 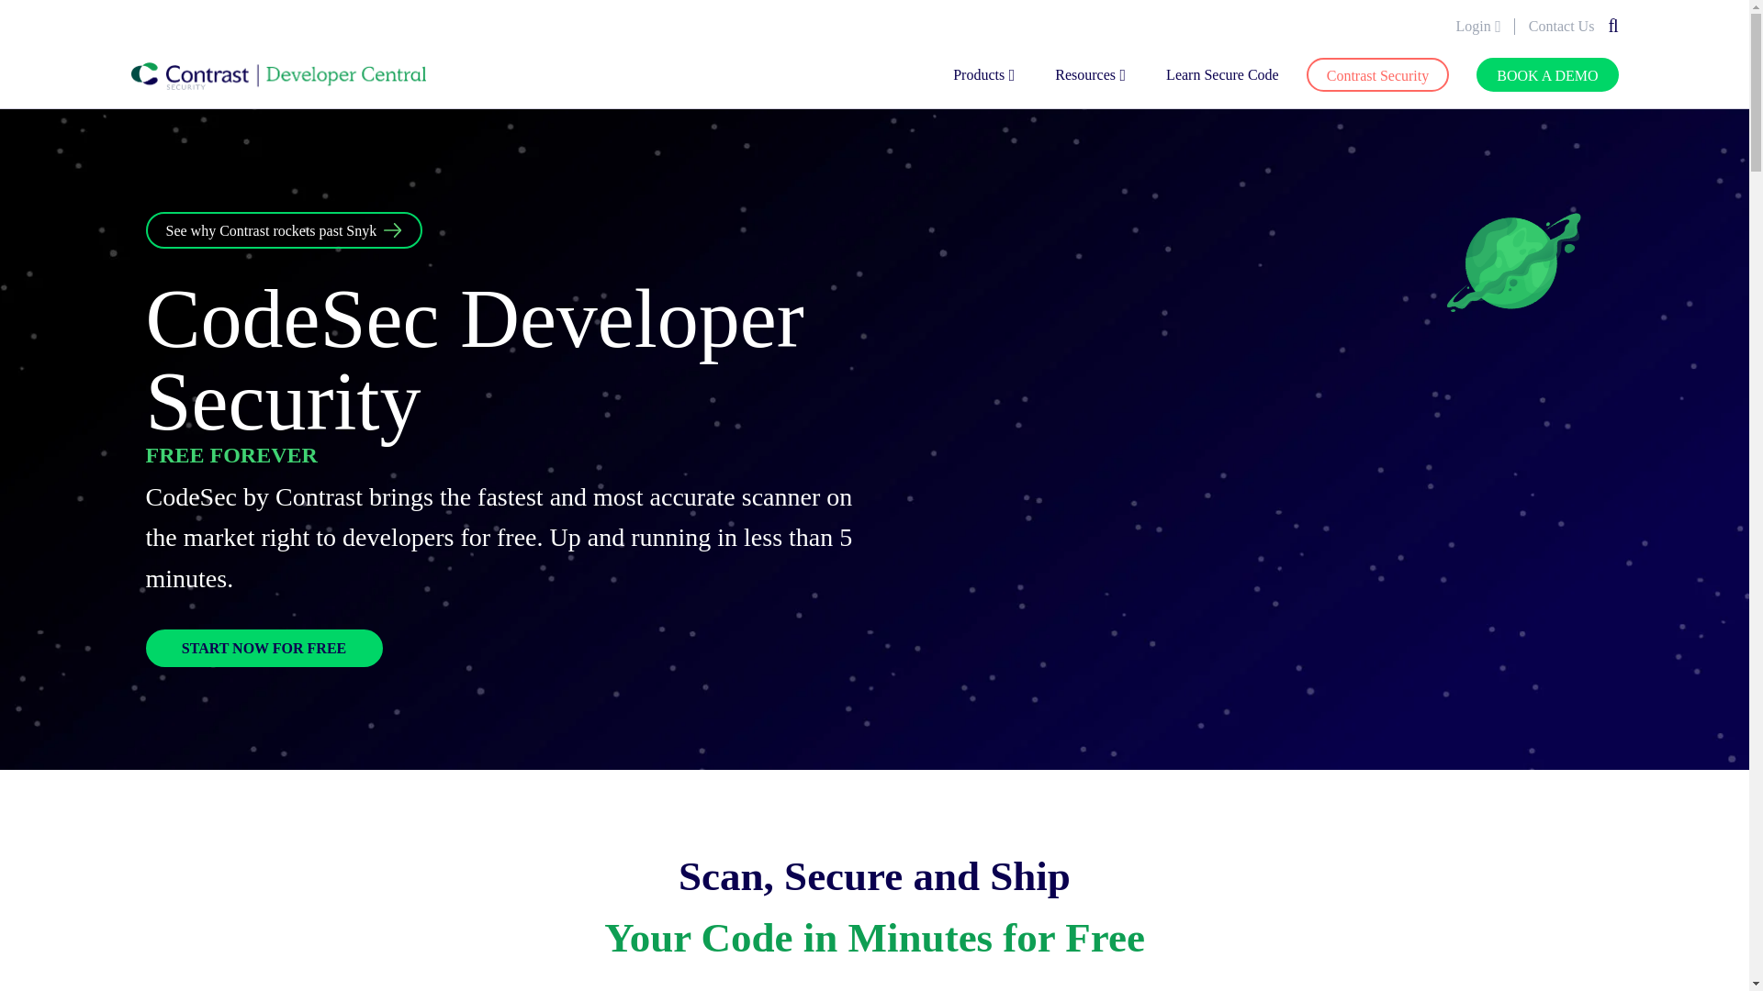 What do you see at coordinates (1561, 26) in the screenshot?
I see `Contact Us` at bounding box center [1561, 26].